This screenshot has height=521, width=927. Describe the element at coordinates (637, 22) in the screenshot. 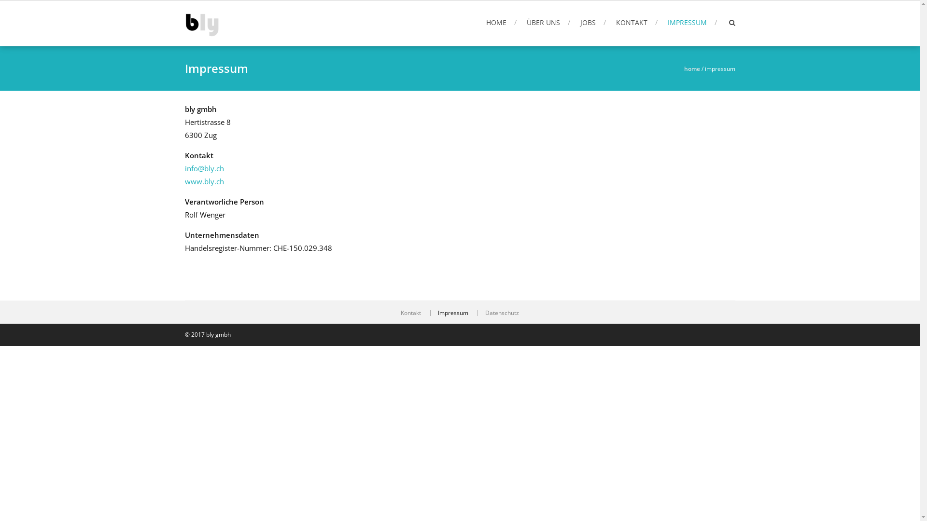

I see `KONTAKT` at that location.